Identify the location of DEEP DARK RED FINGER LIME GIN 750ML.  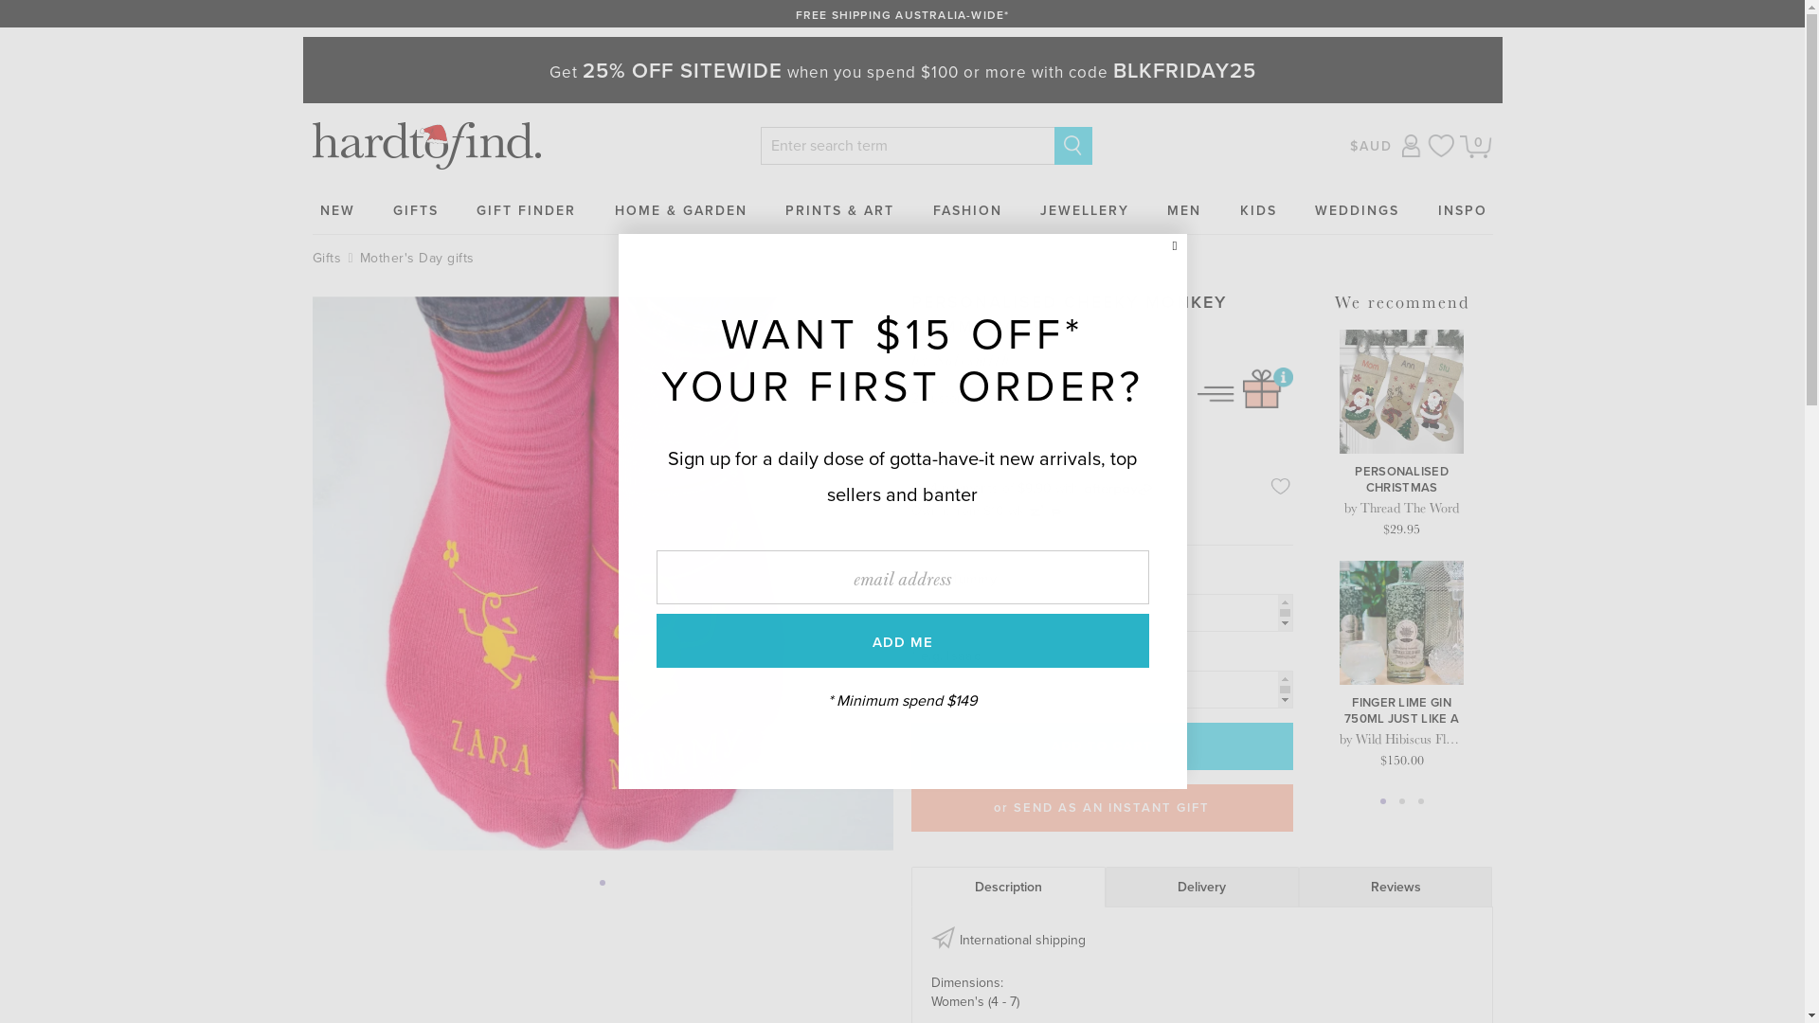
(1582, 479).